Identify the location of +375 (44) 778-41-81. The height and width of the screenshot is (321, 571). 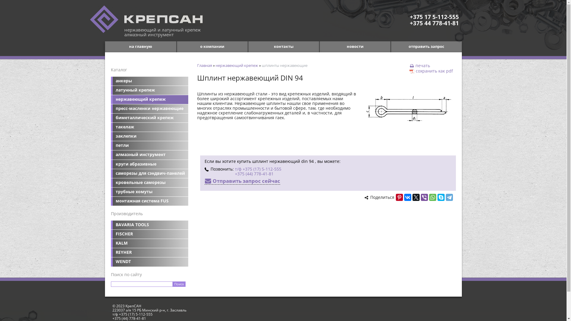
(254, 174).